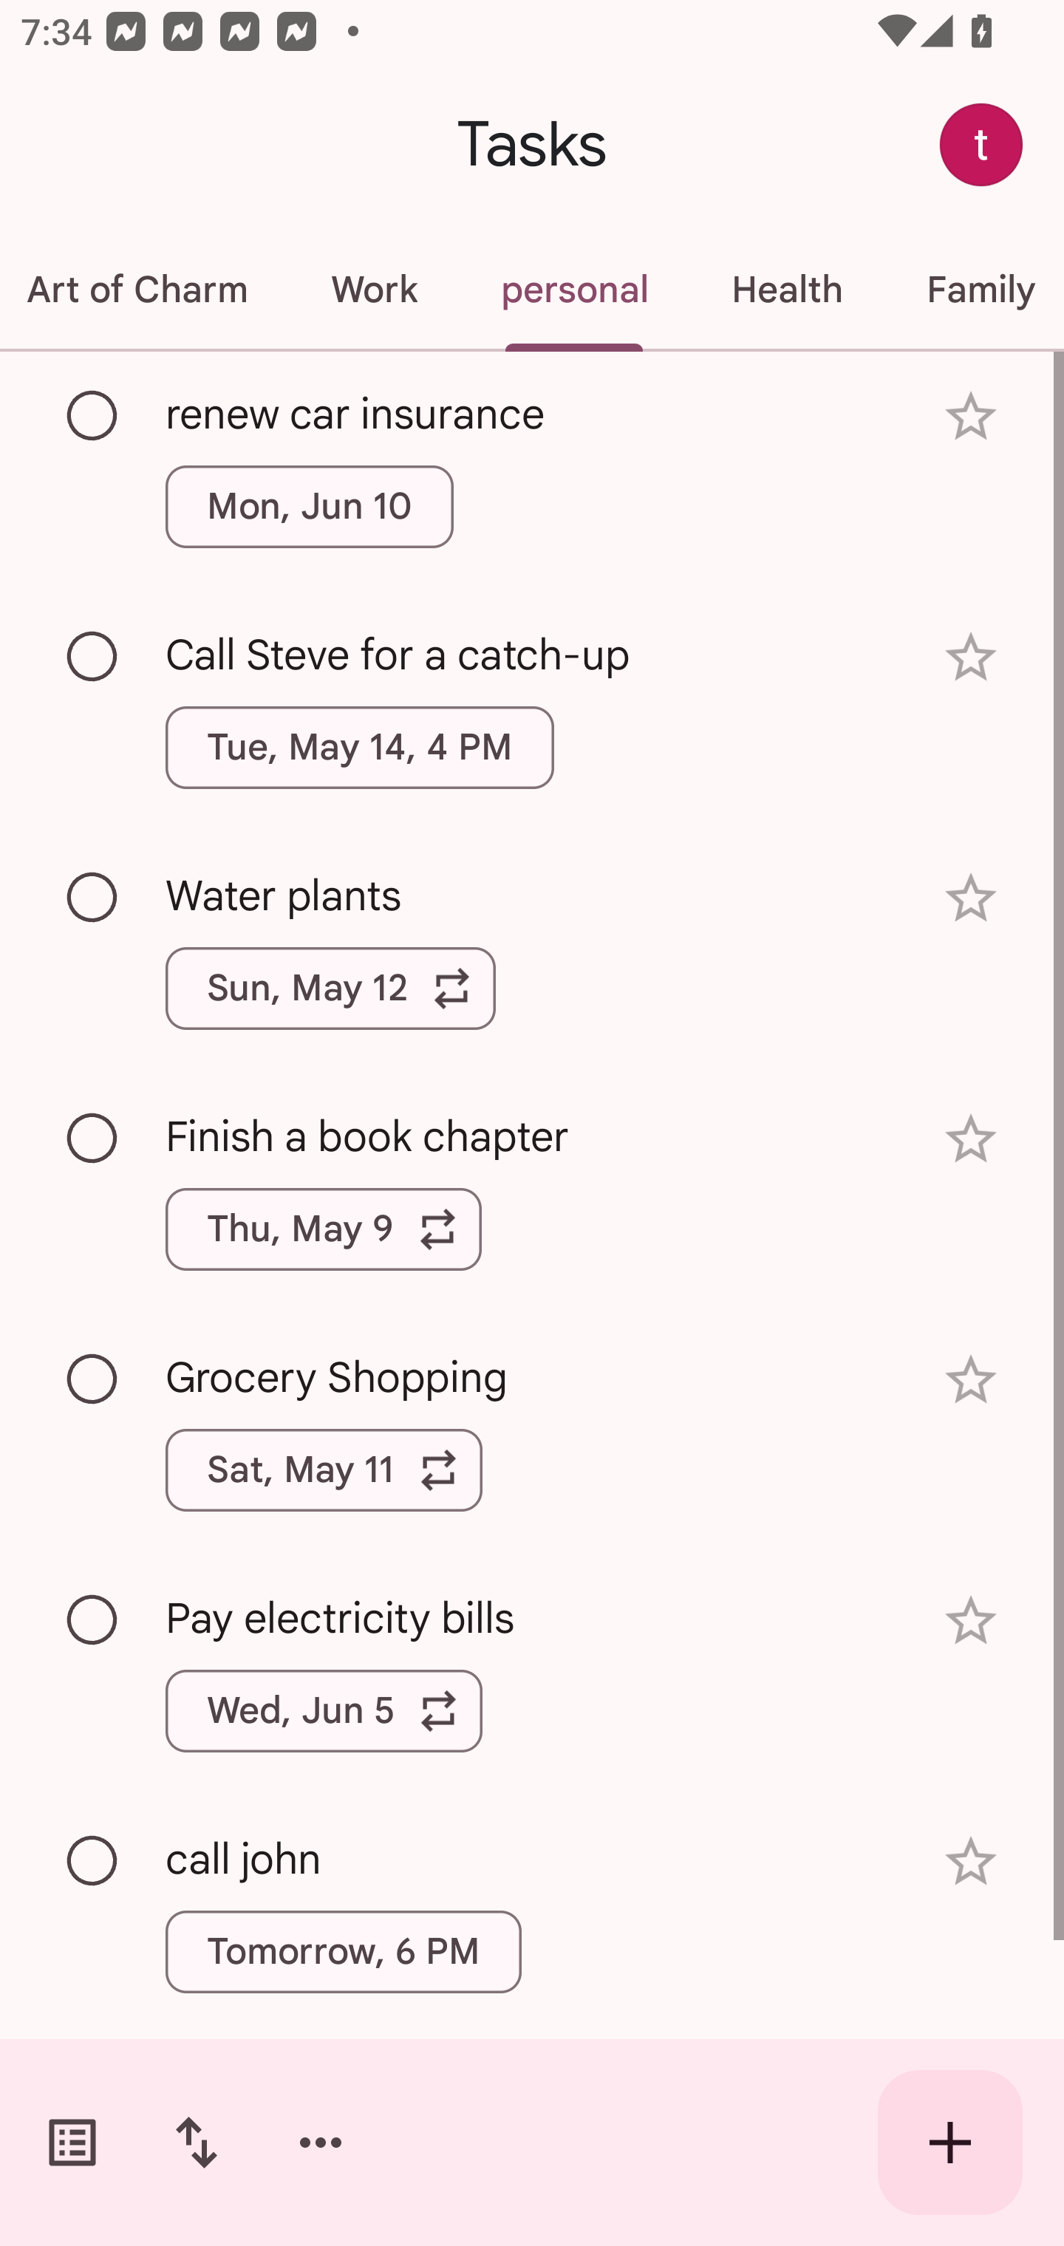 The height and width of the screenshot is (2246, 1064). What do you see at coordinates (971, 417) in the screenshot?
I see `Add star` at bounding box center [971, 417].